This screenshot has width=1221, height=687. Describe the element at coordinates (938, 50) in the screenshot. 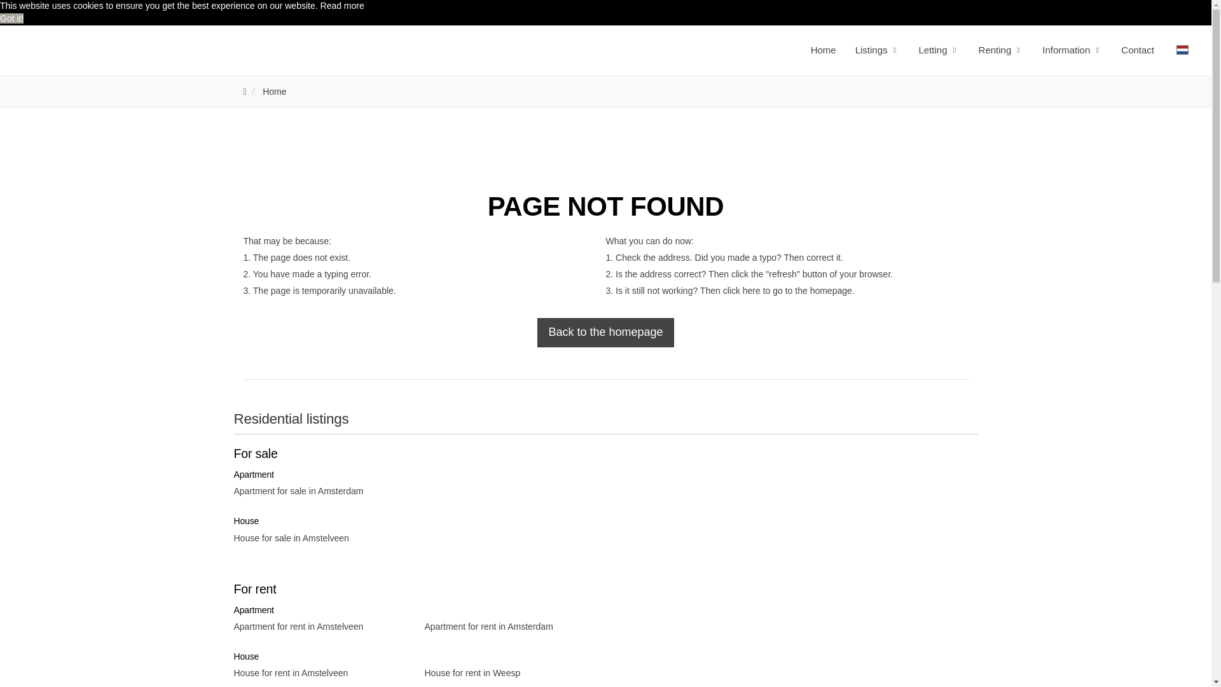

I see `Letting` at that location.